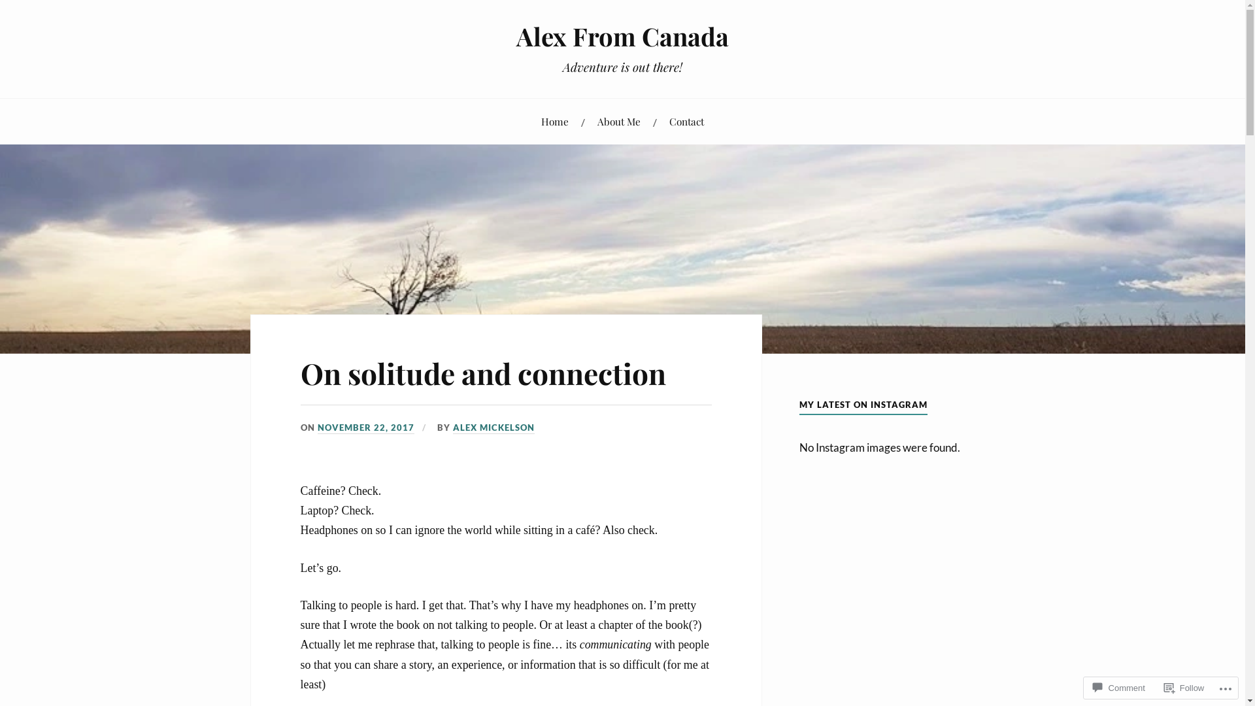  What do you see at coordinates (1184, 688) in the screenshot?
I see `Follow` at bounding box center [1184, 688].